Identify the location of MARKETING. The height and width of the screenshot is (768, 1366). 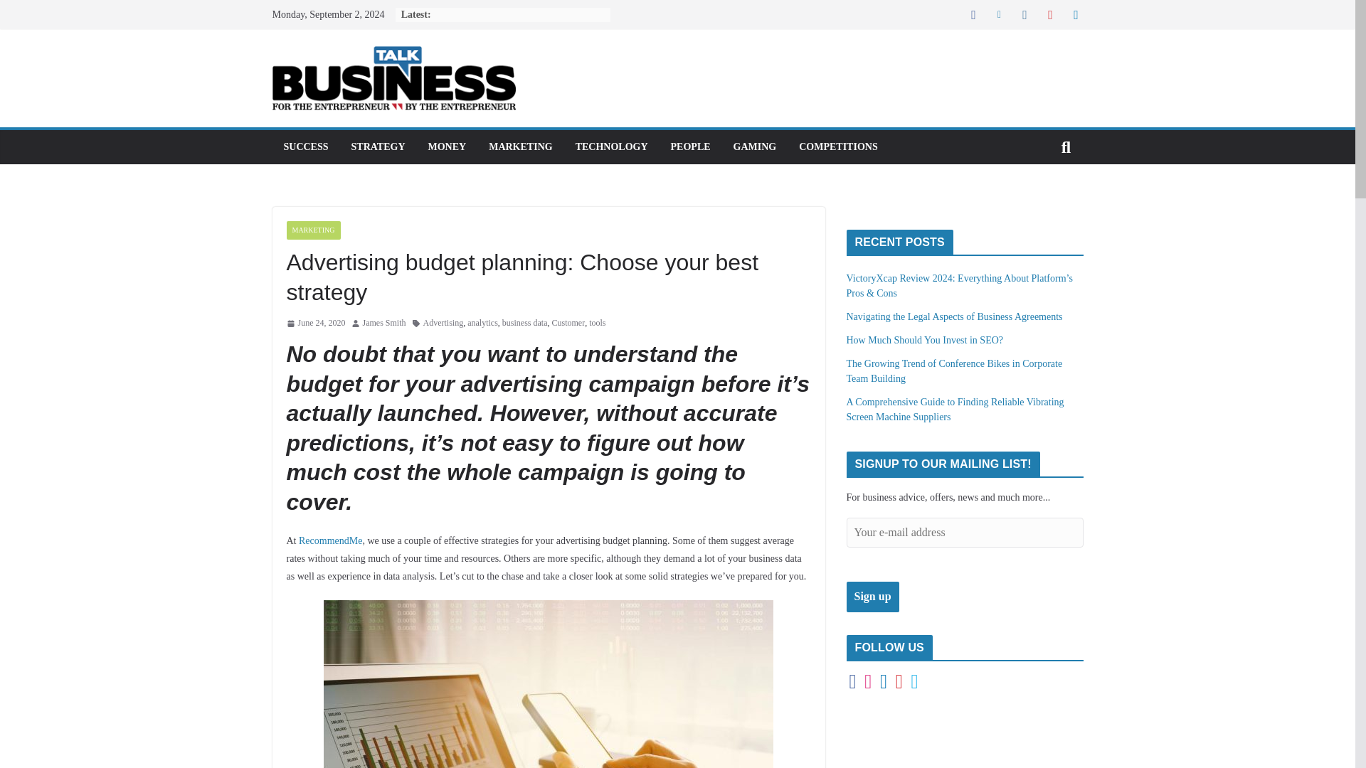
(520, 147).